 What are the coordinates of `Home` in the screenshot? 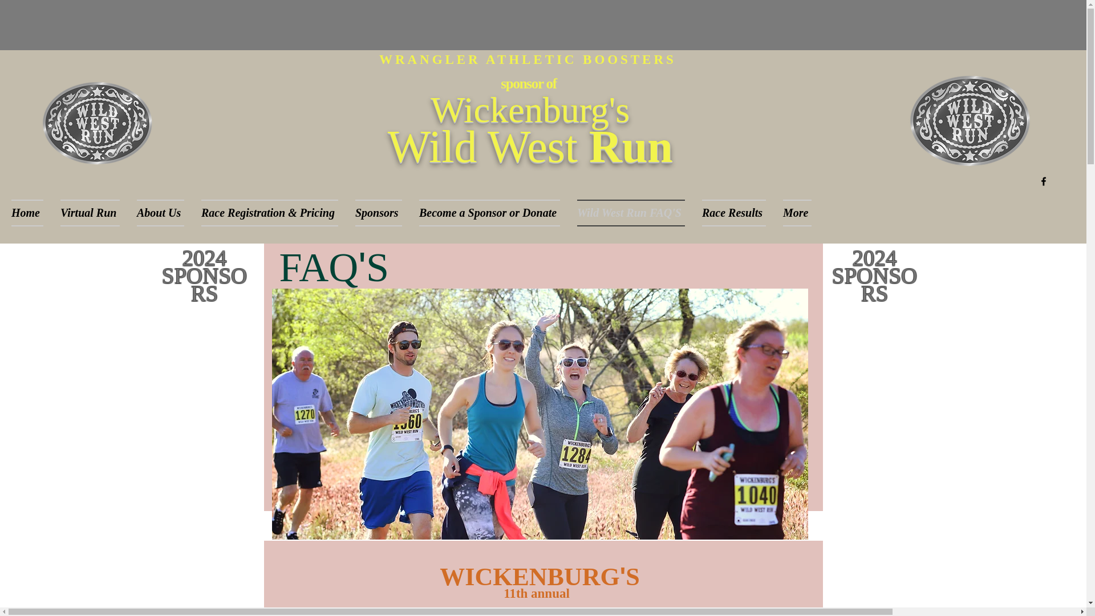 It's located at (31, 213).